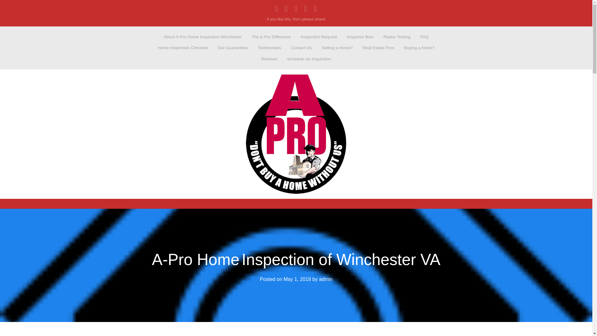 This screenshot has height=336, width=597. What do you see at coordinates (286, 9) in the screenshot?
I see `Share On Linkedin` at bounding box center [286, 9].